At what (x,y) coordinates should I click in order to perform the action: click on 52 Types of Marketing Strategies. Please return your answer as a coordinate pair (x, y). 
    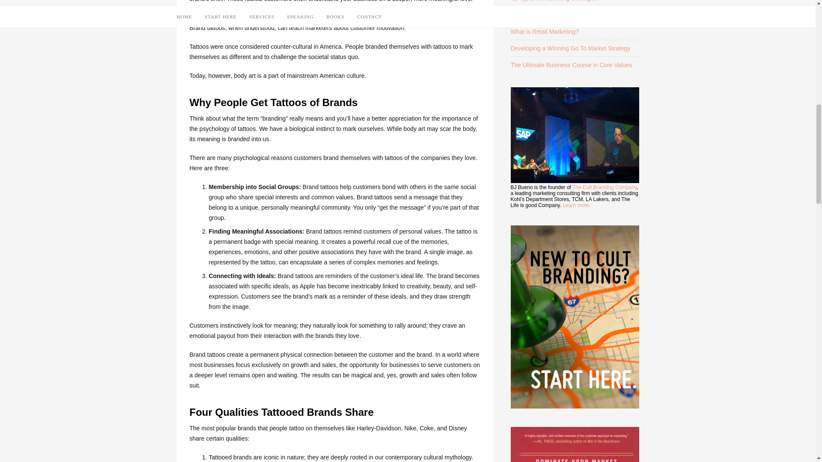
    Looking at the image, I should click on (554, 1).